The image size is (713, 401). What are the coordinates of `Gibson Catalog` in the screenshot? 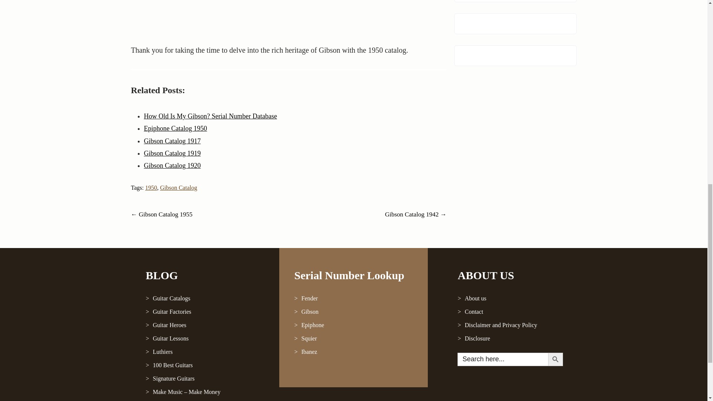 It's located at (178, 188).